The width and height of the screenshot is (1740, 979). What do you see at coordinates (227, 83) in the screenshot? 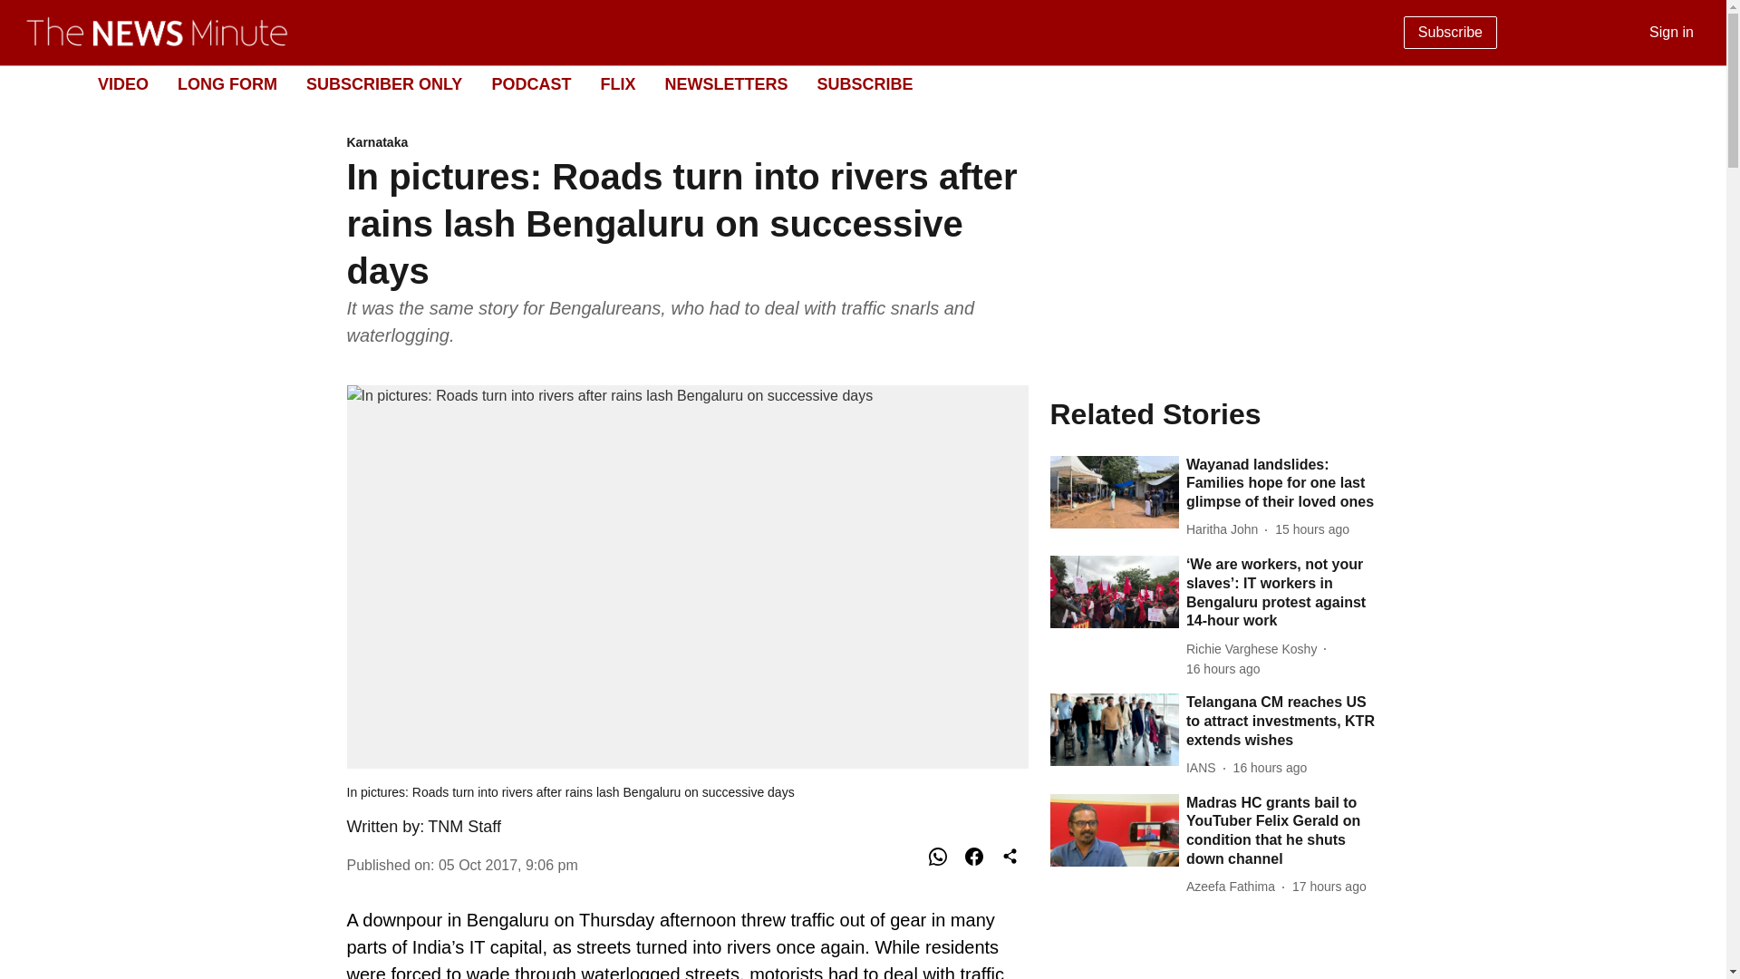
I see `LONG FORM` at bounding box center [227, 83].